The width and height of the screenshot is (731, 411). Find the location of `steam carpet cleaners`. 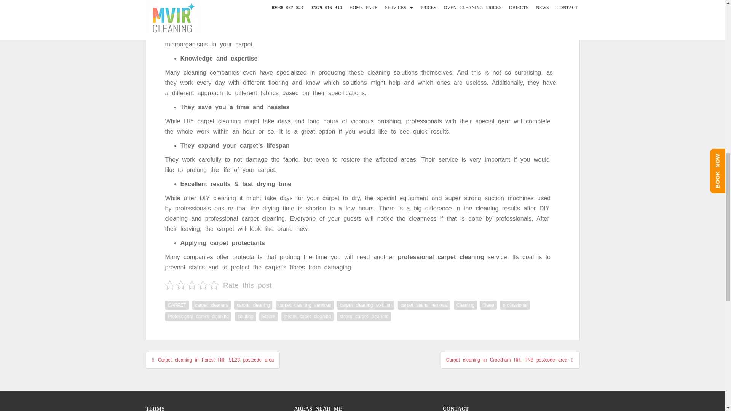

steam carpet cleaners is located at coordinates (364, 316).